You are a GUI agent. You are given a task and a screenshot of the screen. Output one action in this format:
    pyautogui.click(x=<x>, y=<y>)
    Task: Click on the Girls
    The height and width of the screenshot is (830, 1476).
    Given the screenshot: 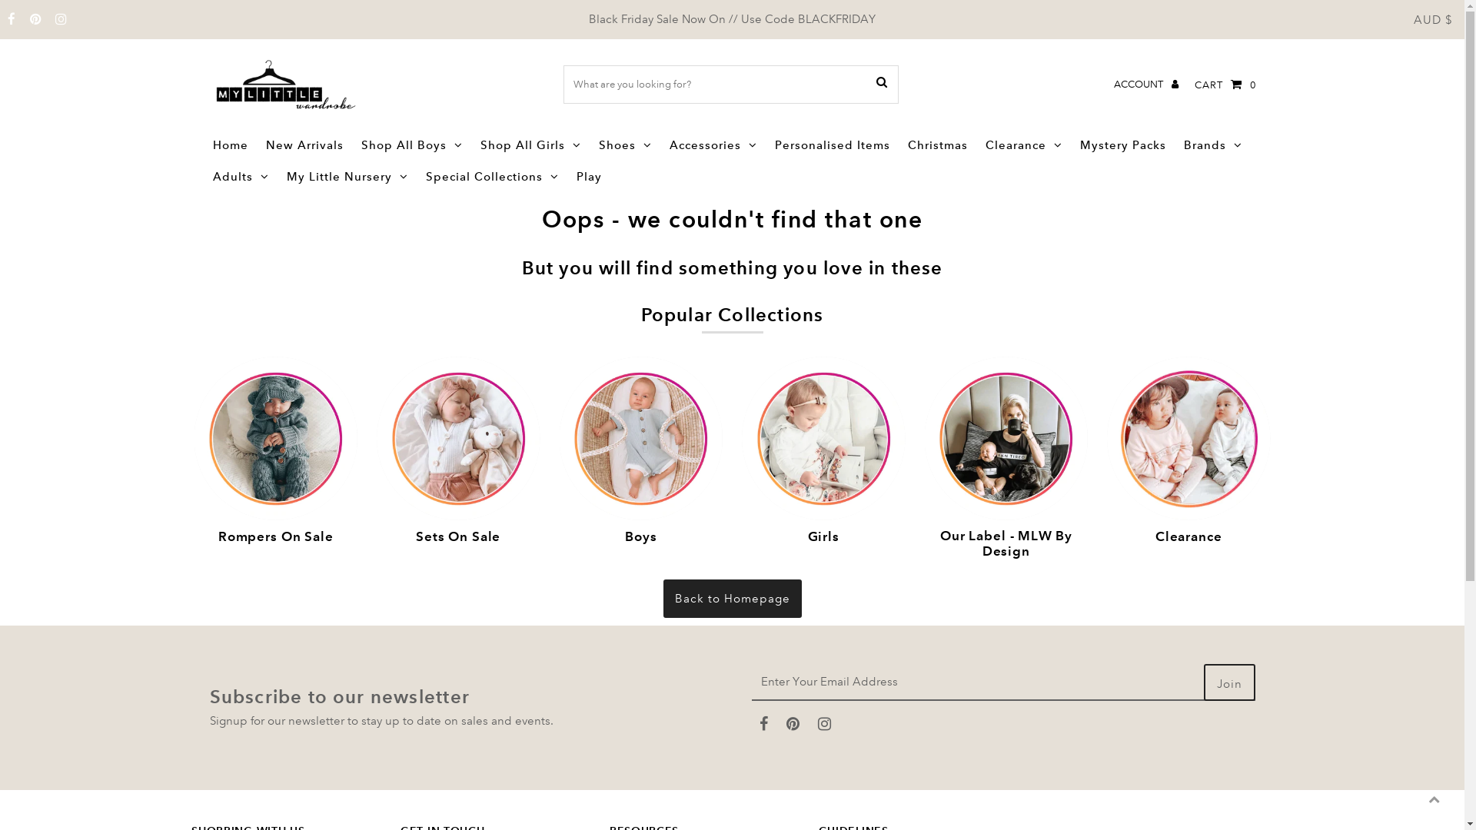 What is the action you would take?
    pyautogui.click(x=823, y=438)
    